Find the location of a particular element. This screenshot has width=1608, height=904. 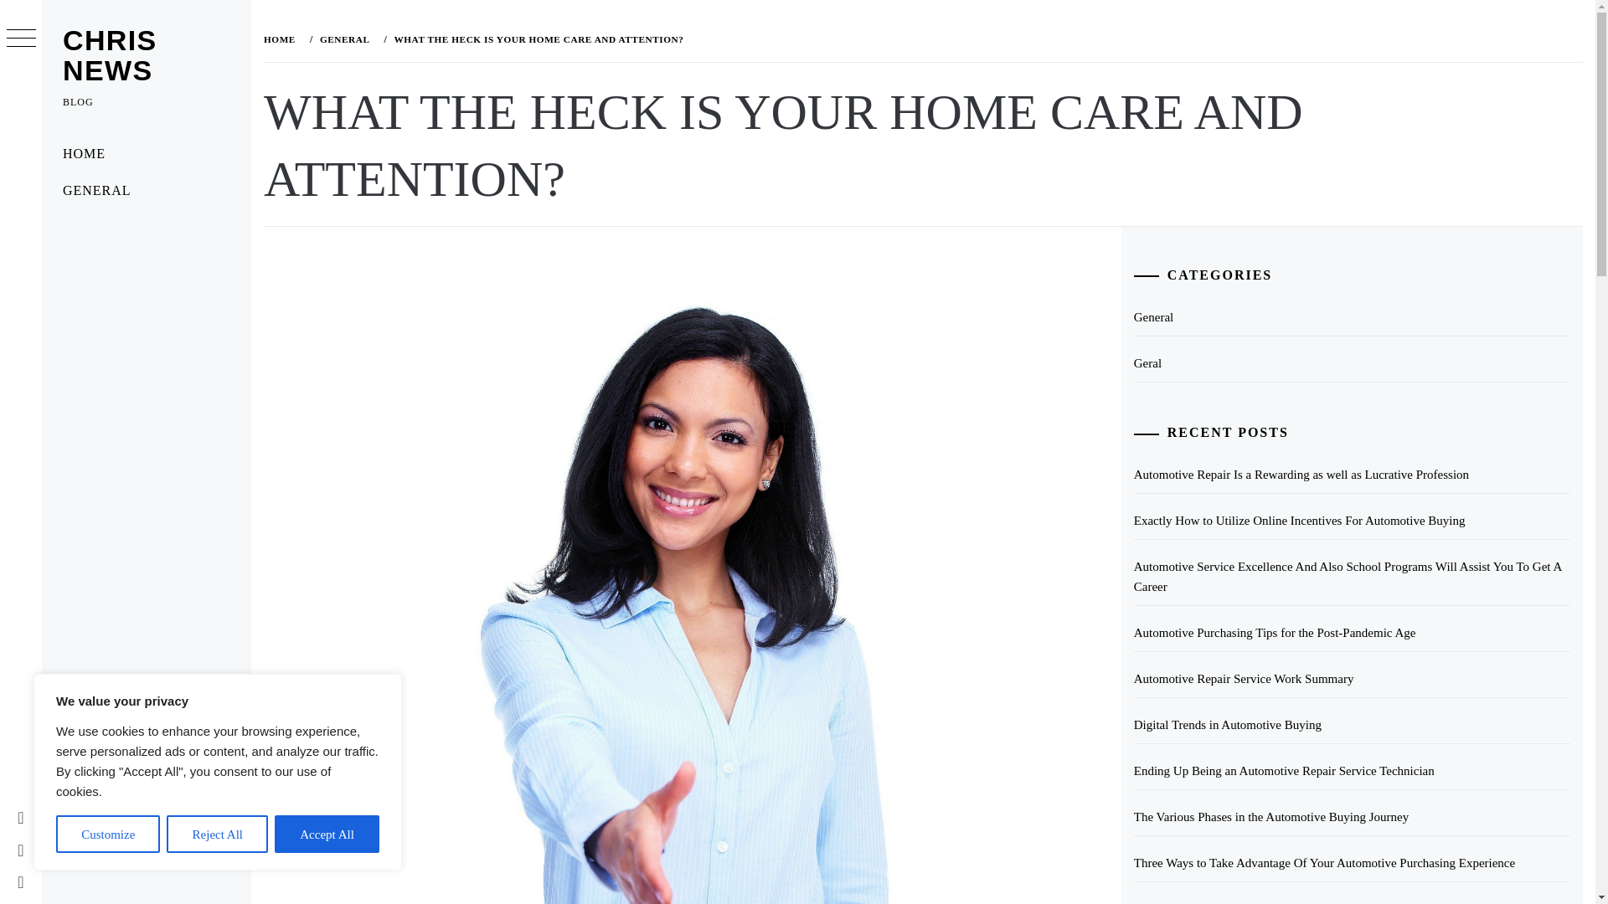

WHAT THE HECK IS YOUR HOME CARE AND ATTENTION? is located at coordinates (536, 39).